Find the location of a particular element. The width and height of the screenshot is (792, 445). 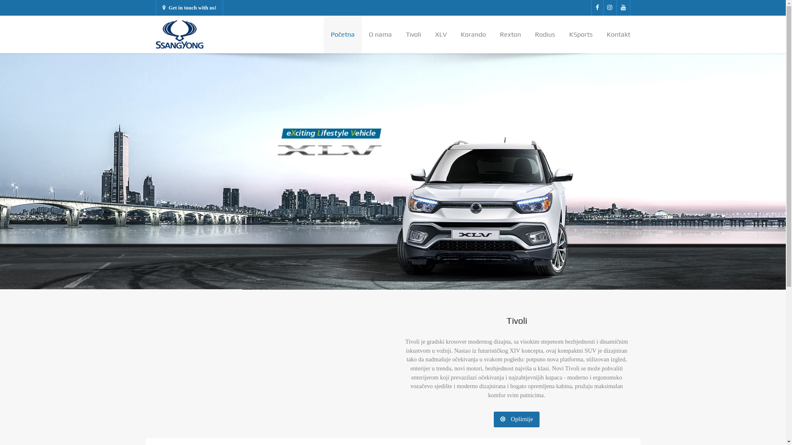

O nama is located at coordinates (380, 35).